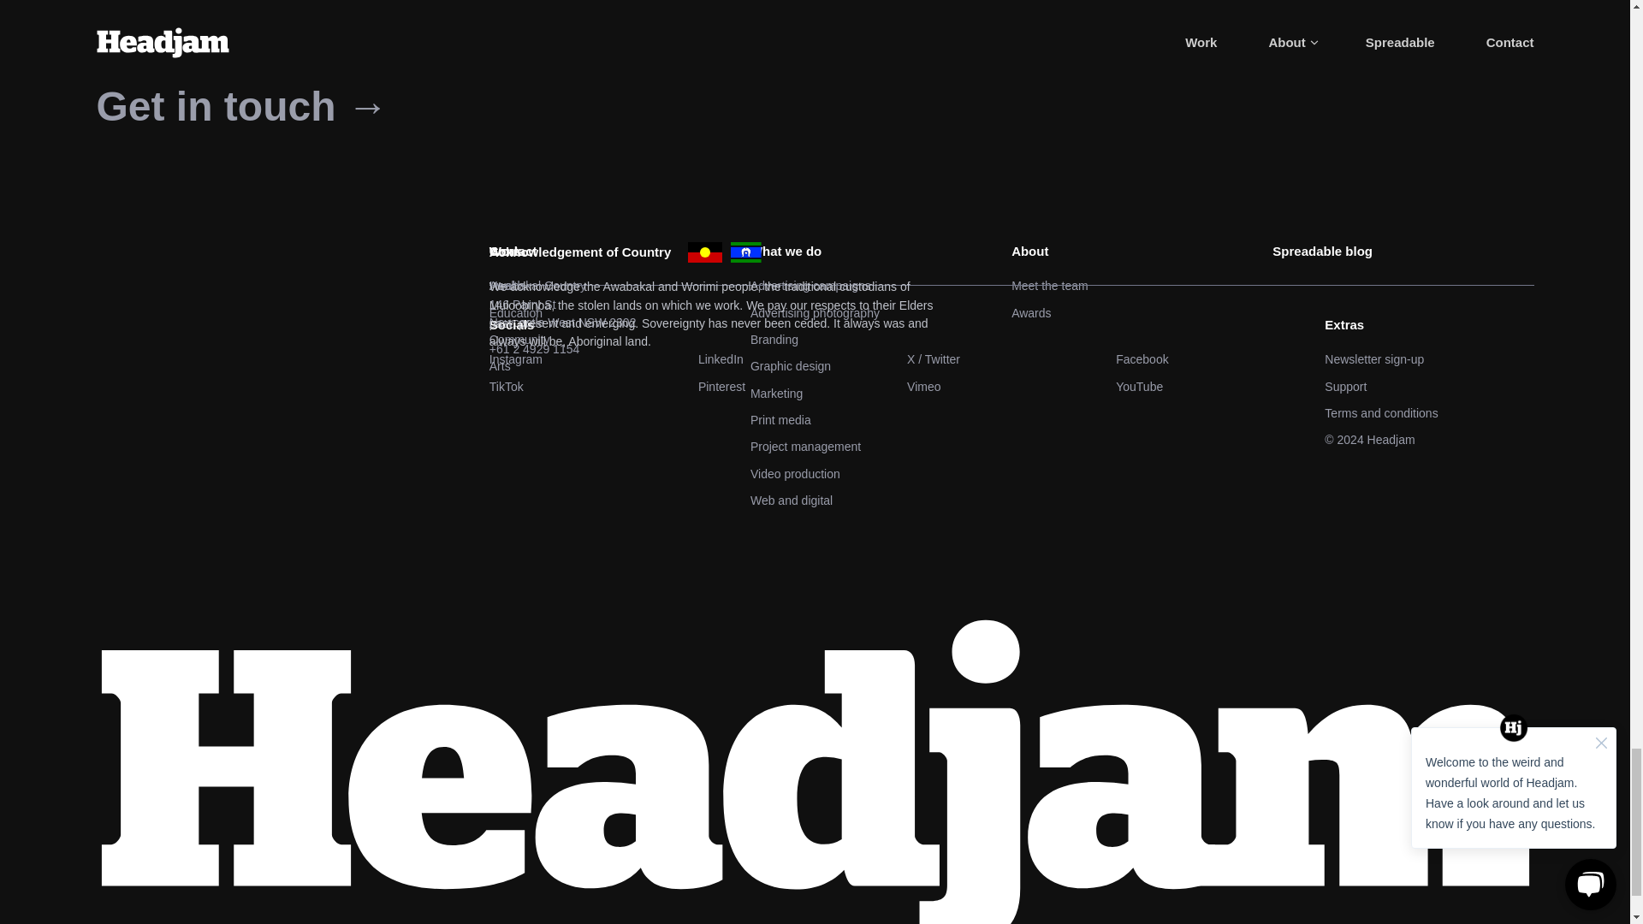  Describe the element at coordinates (1402, 252) in the screenshot. I see `Spreadable blog` at that location.